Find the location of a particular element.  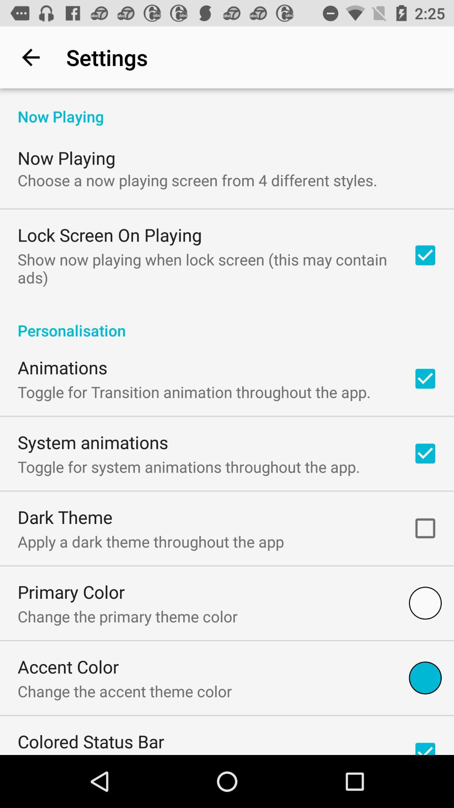

choose item below dark theme is located at coordinates (150, 541).